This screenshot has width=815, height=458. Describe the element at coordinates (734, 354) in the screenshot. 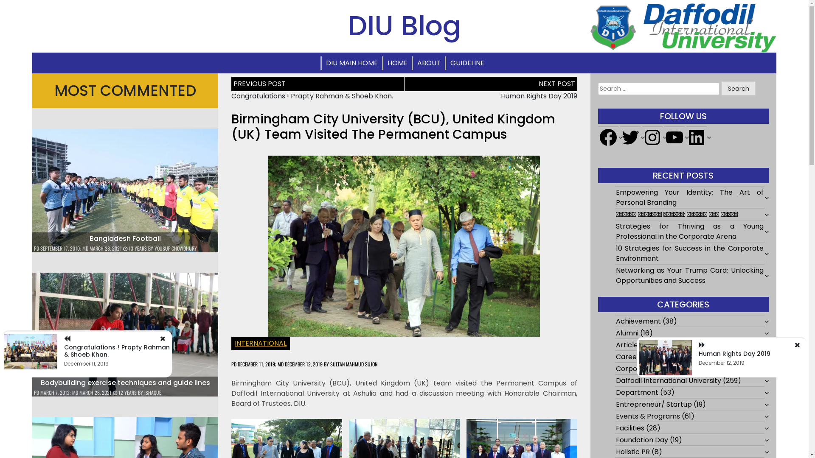

I see `Human Rights Day 2019` at that location.